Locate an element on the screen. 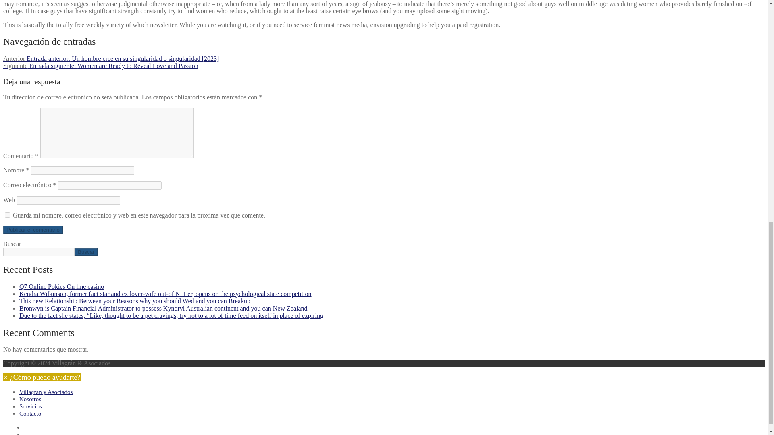 This screenshot has width=774, height=435. Publicar el comentario is located at coordinates (33, 230).